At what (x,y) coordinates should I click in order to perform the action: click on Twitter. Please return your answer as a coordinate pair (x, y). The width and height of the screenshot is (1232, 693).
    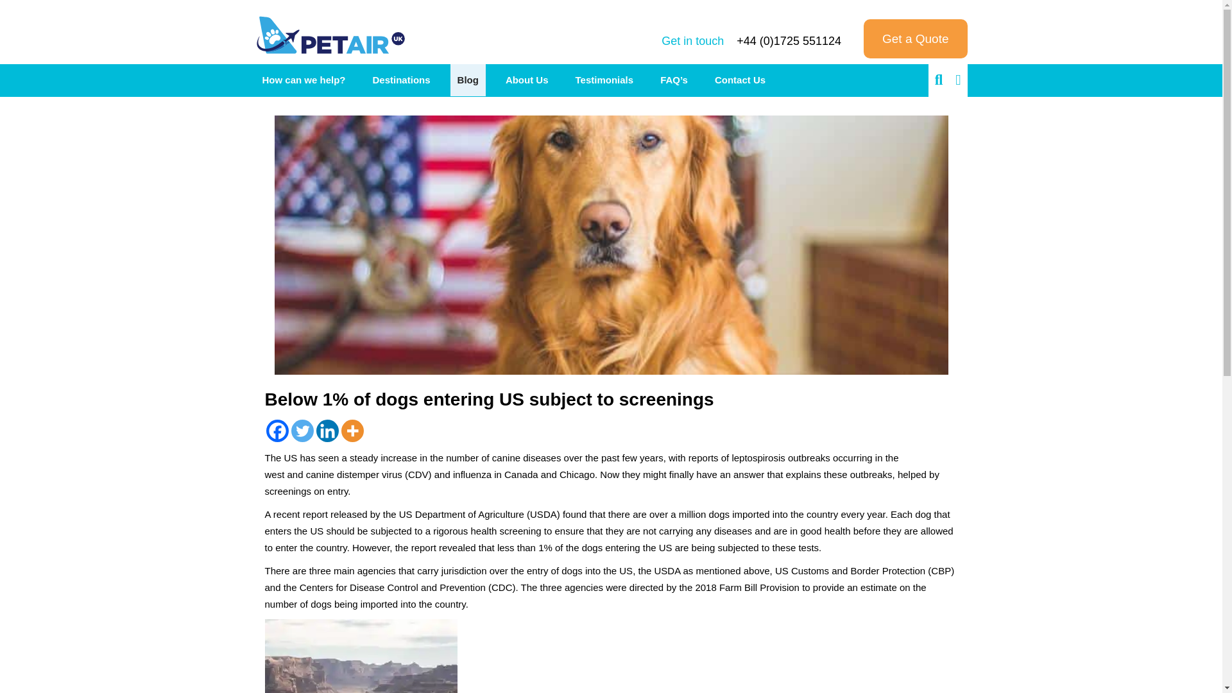
    Looking at the image, I should click on (302, 431).